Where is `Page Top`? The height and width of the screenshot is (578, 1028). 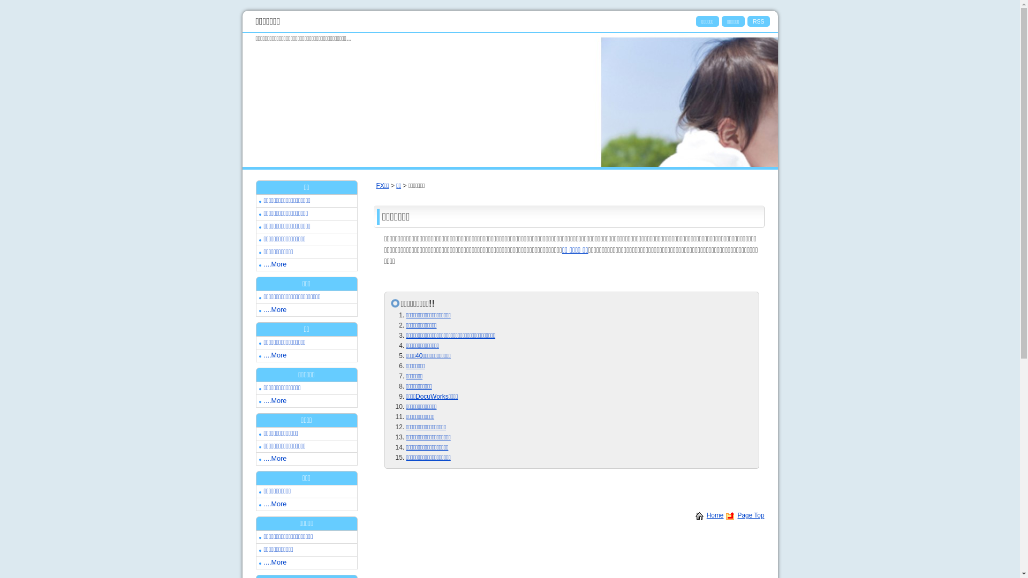
Page Top is located at coordinates (751, 515).